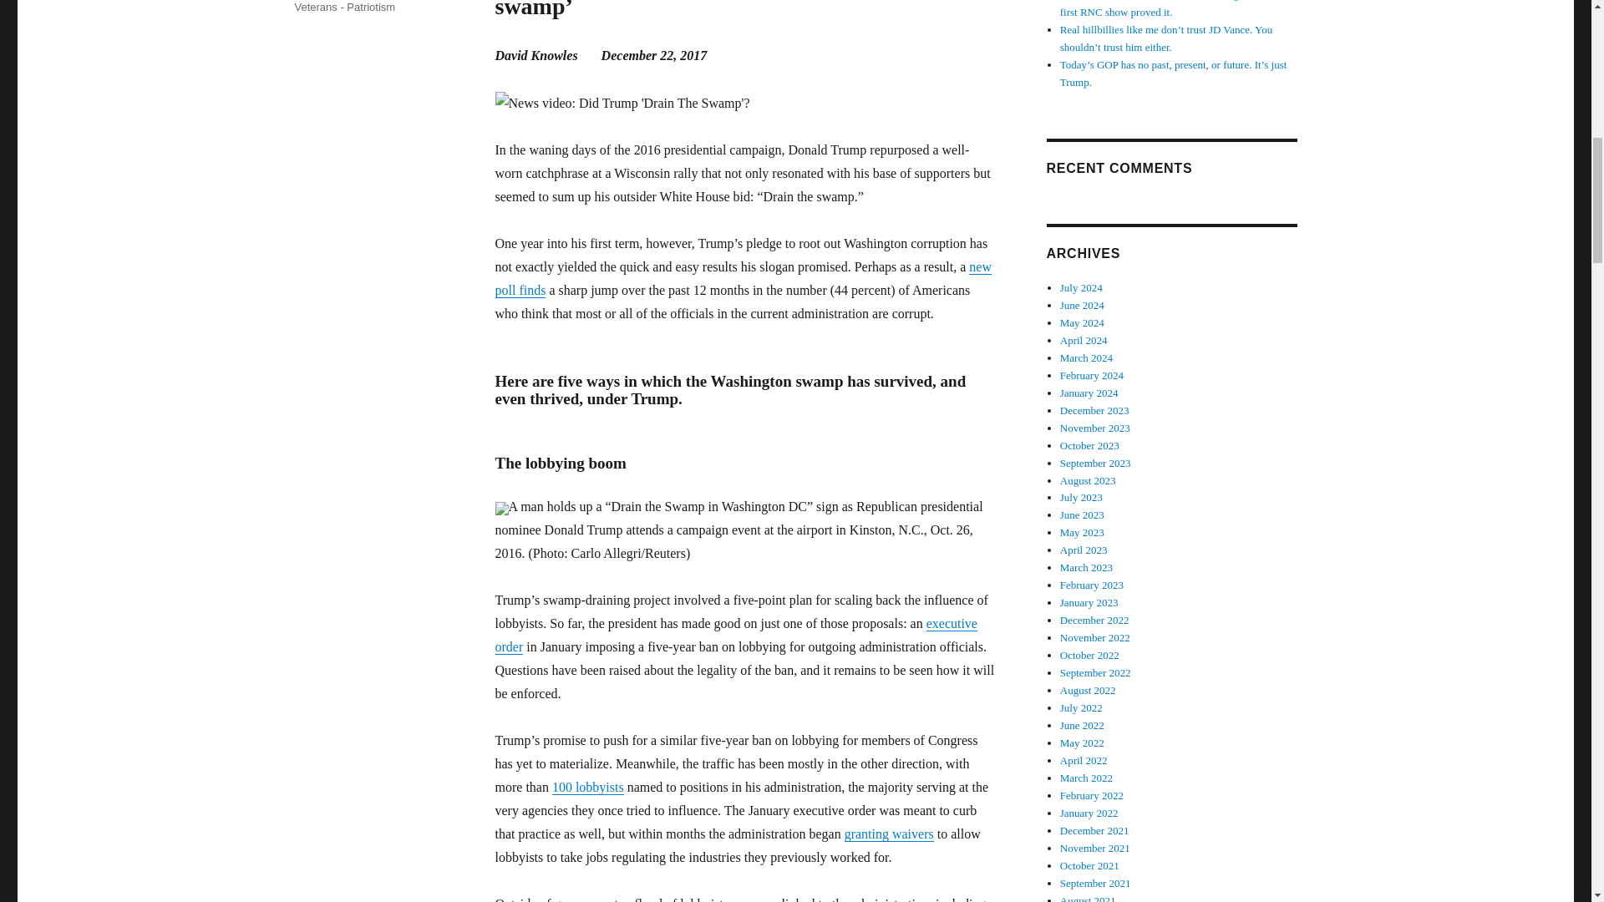  What do you see at coordinates (889, 834) in the screenshot?
I see `granting waivers` at bounding box center [889, 834].